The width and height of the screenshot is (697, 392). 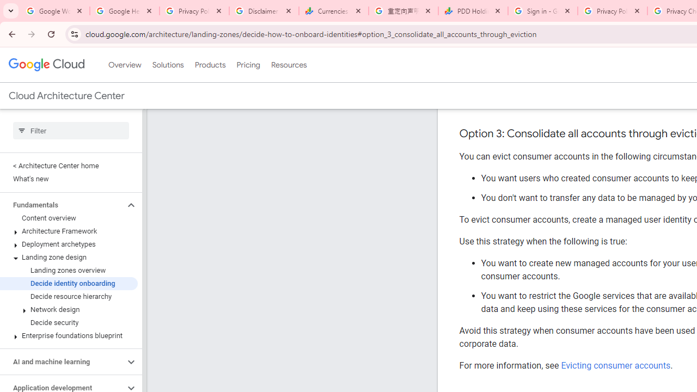 I want to click on View site information, so click(x=74, y=34).